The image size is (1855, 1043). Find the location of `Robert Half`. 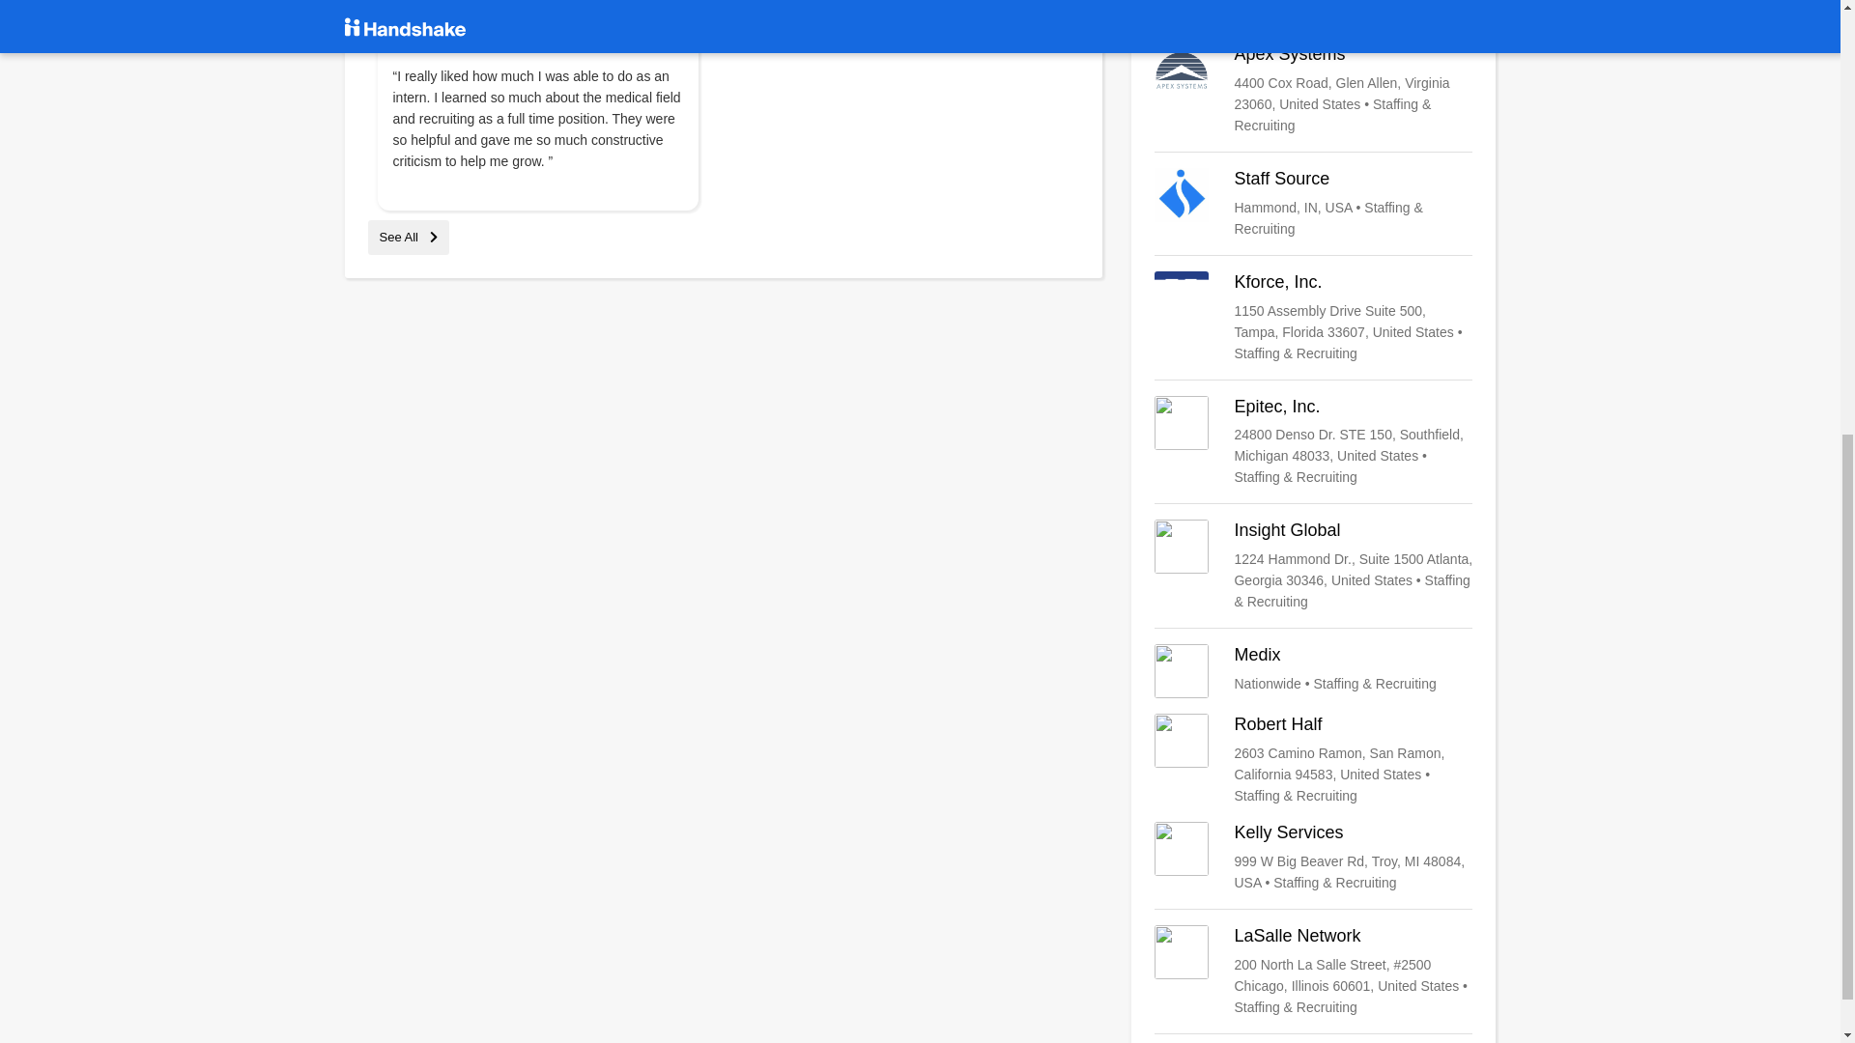

Robert Half is located at coordinates (1313, 759).